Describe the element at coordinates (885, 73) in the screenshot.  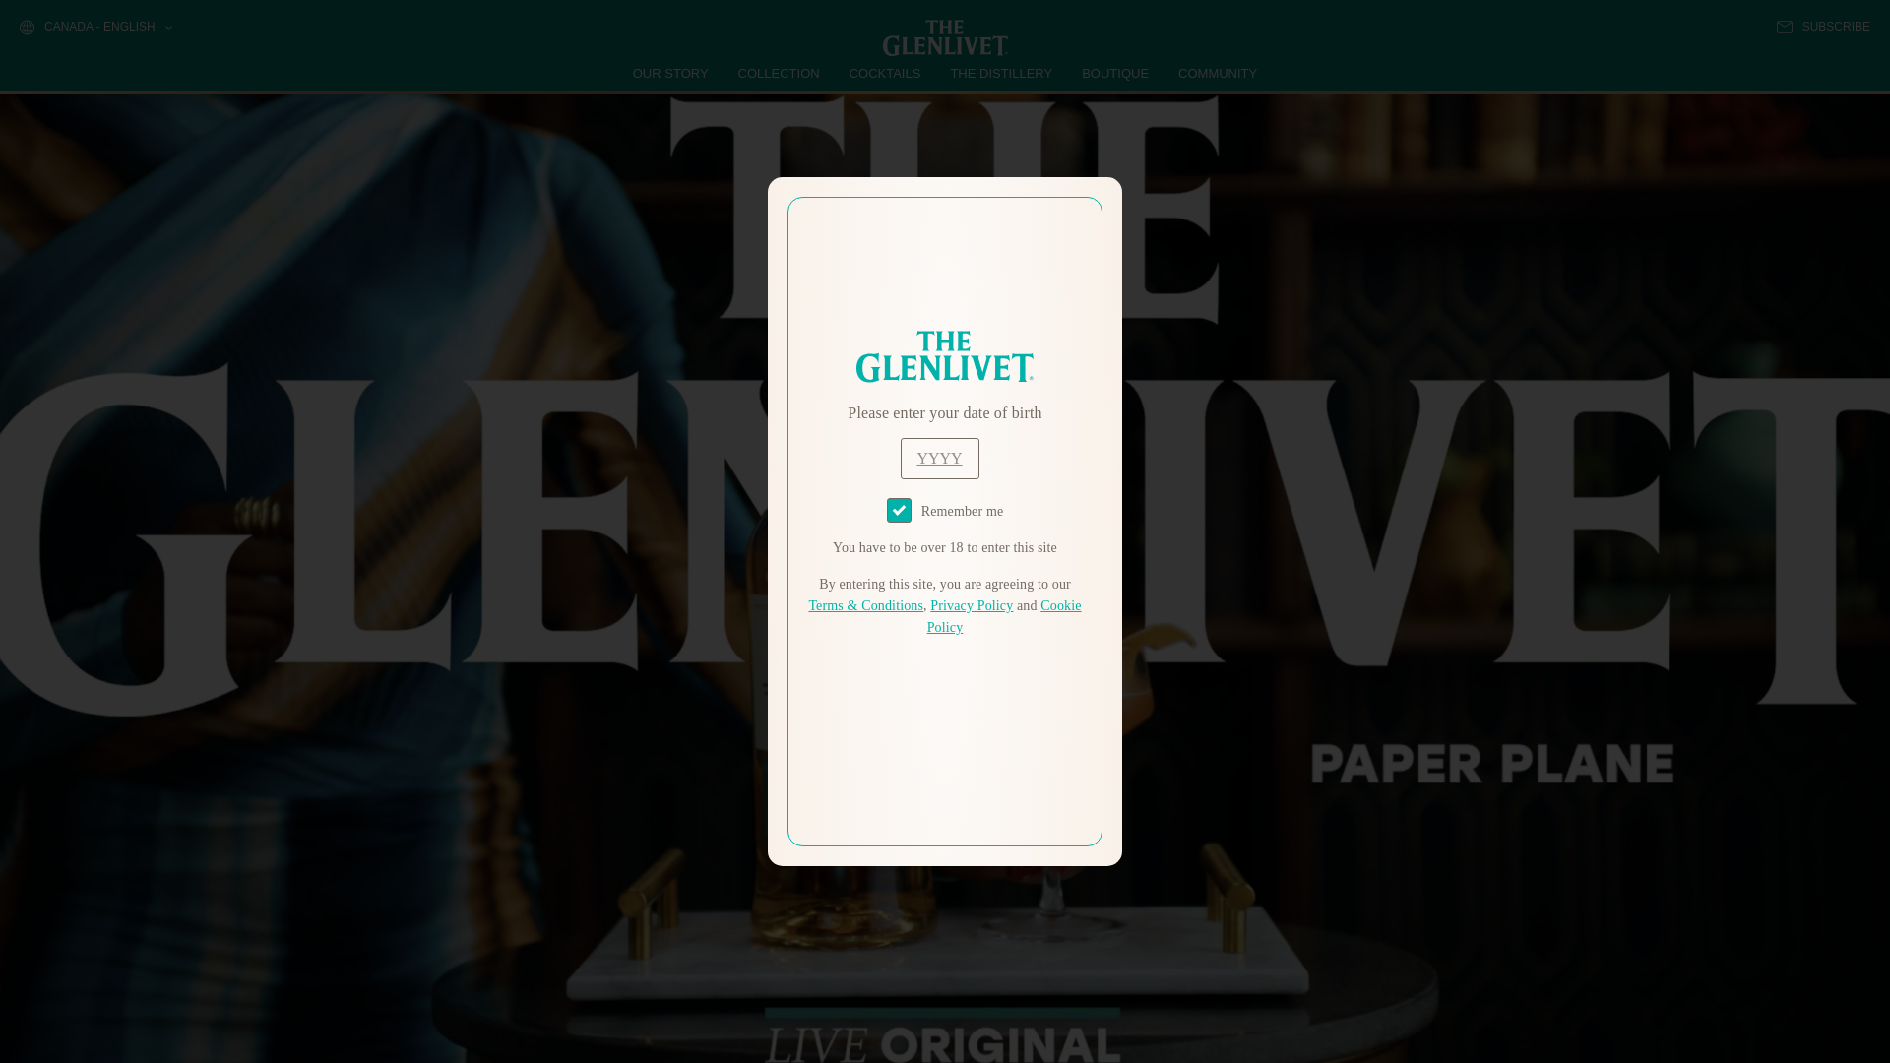
I see `COCKTAILS` at that location.